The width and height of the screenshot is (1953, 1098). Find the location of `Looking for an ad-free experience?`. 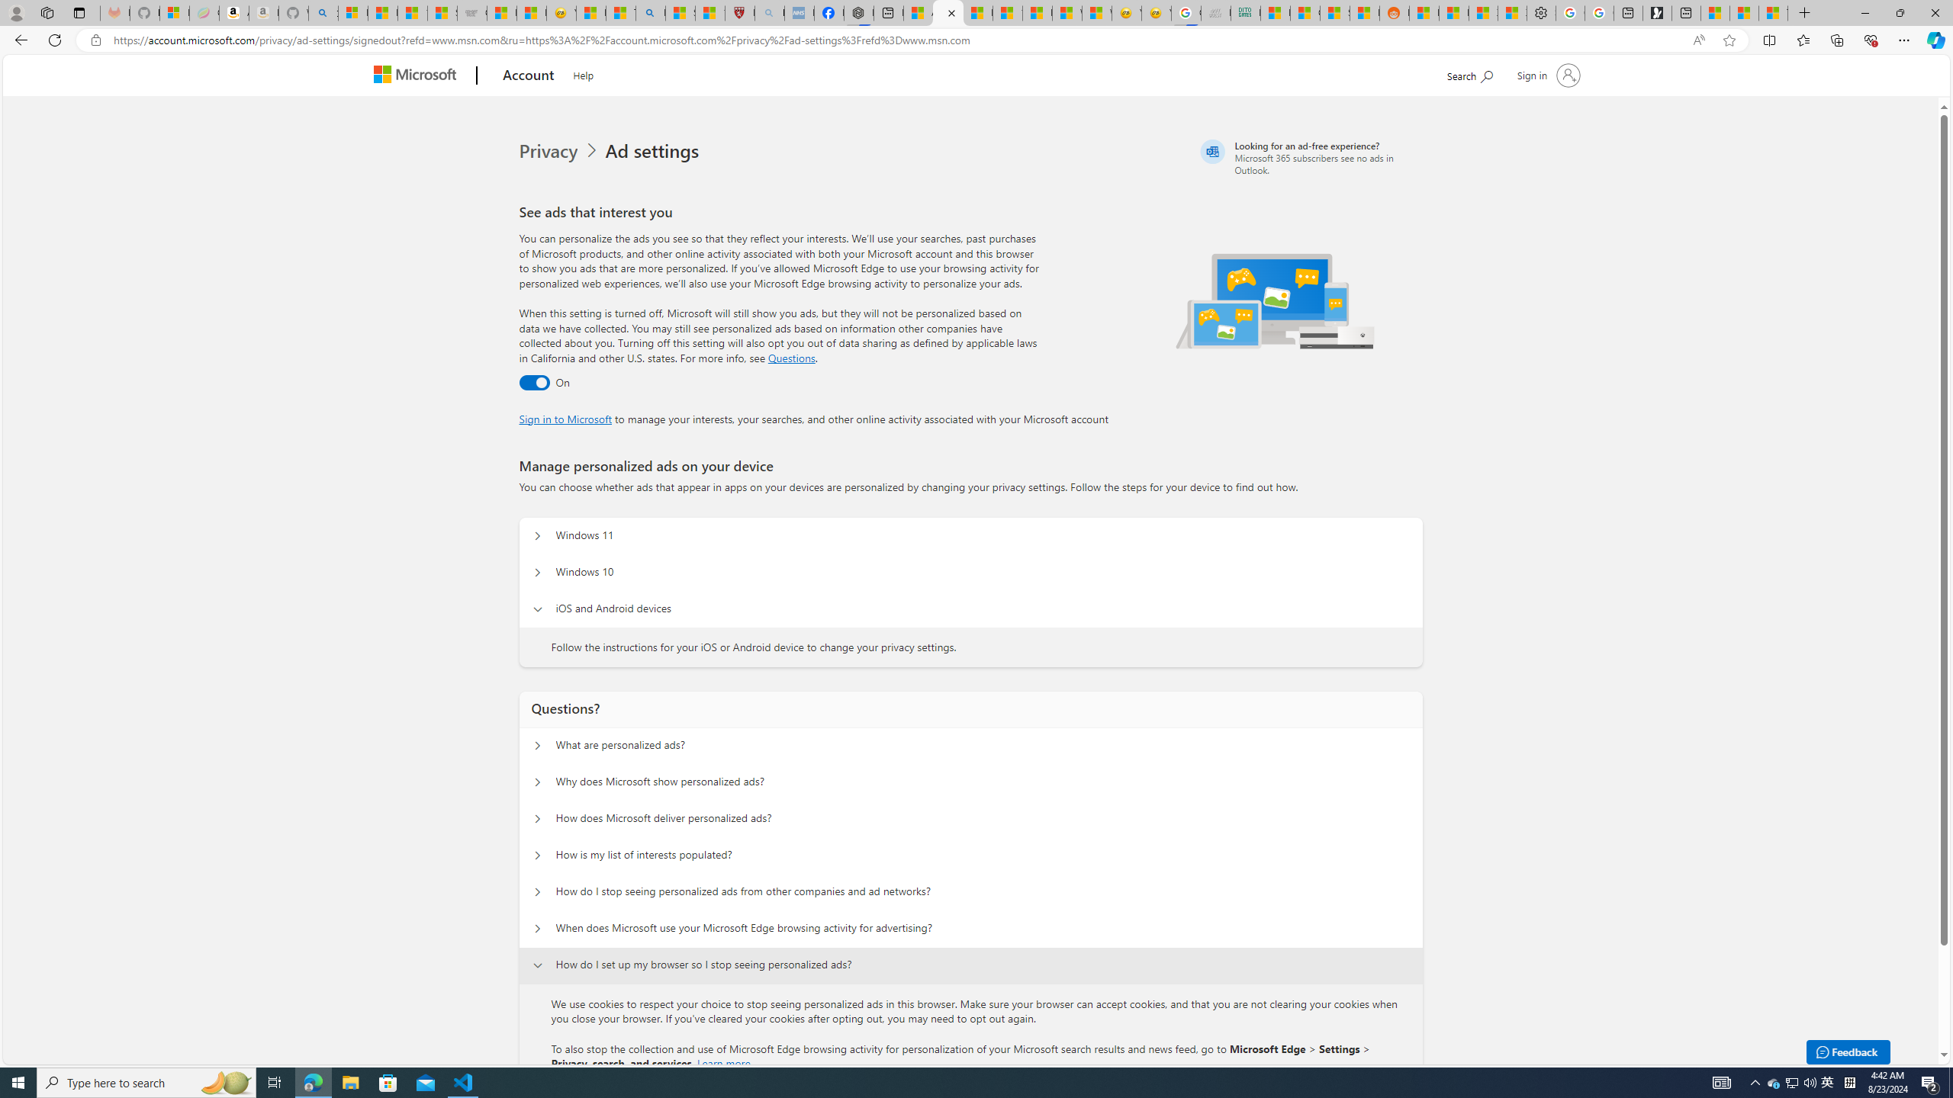

Looking for an ad-free experience? is located at coordinates (1309, 157).